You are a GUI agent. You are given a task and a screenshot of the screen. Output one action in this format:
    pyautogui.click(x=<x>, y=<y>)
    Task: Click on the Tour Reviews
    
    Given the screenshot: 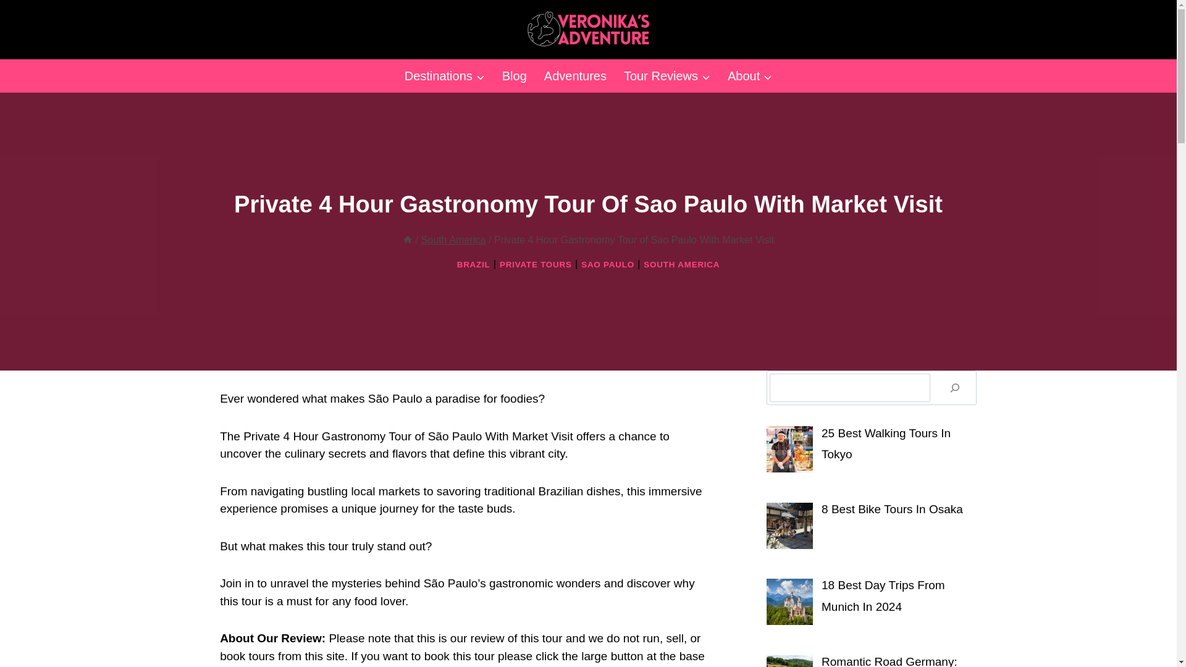 What is the action you would take?
    pyautogui.click(x=667, y=76)
    